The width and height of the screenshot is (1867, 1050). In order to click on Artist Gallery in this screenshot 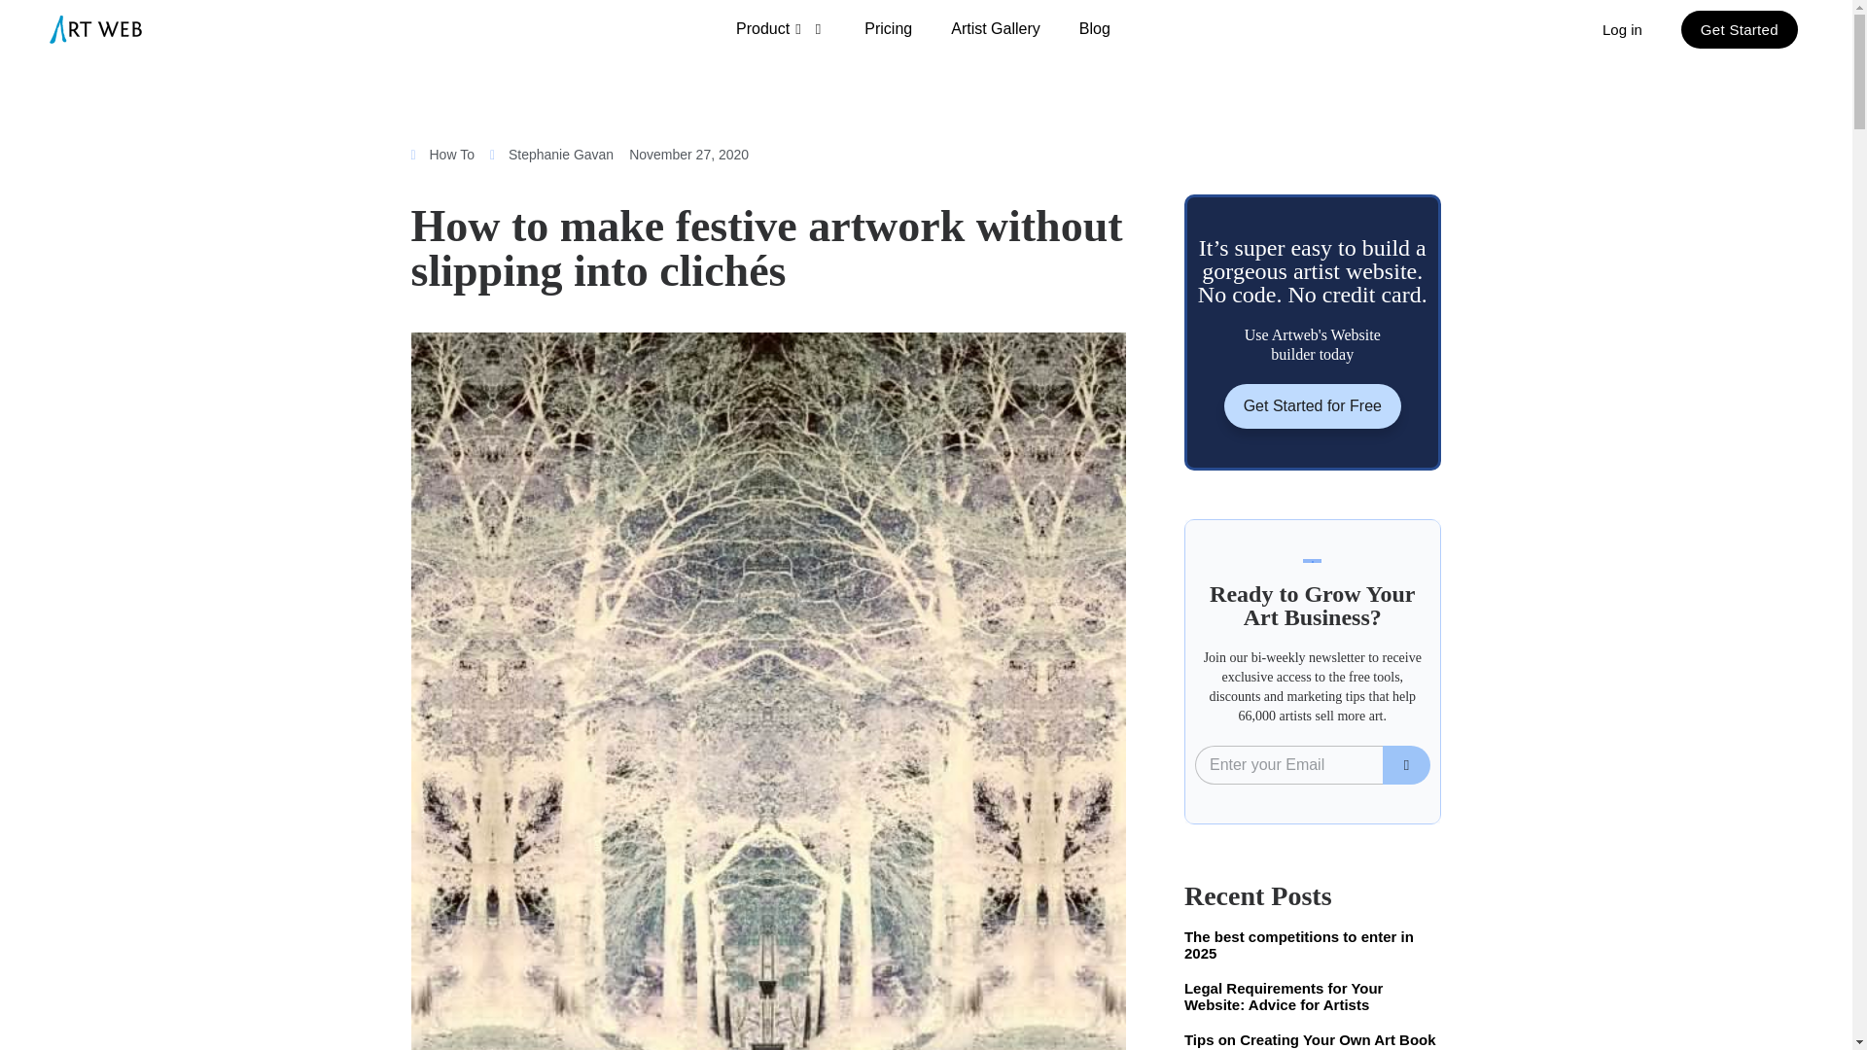, I will do `click(996, 29)`.